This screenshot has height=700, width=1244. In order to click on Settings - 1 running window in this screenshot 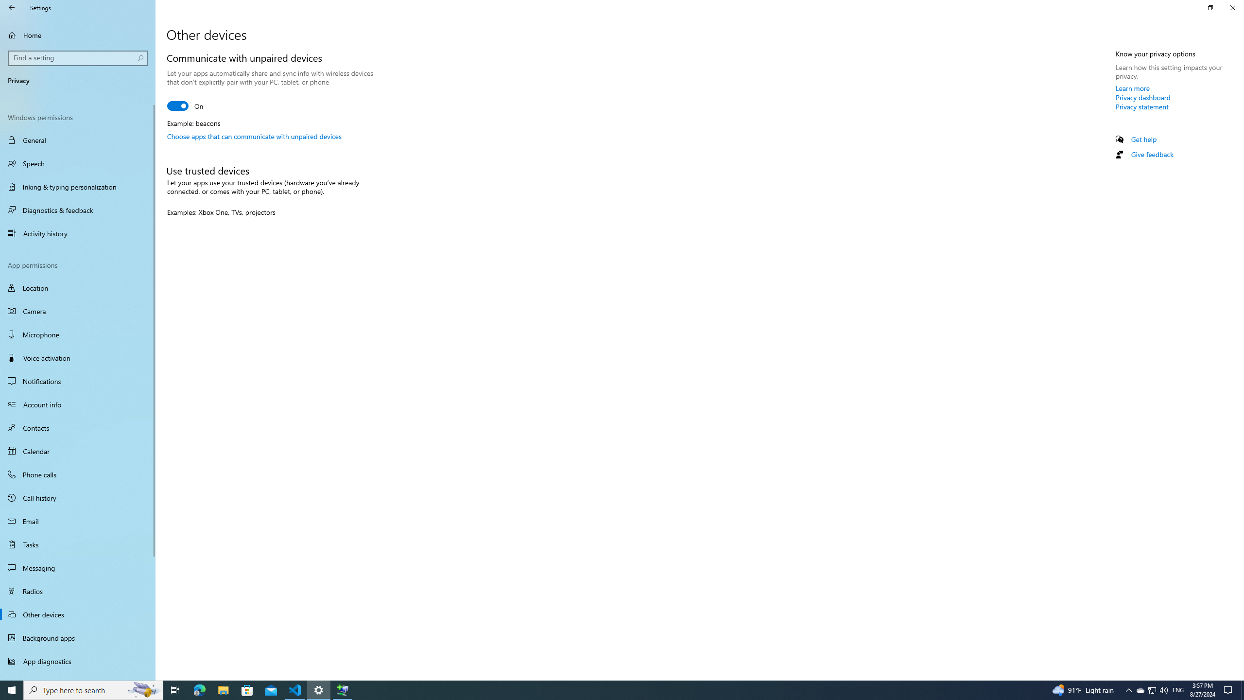, I will do `click(319, 690)`.